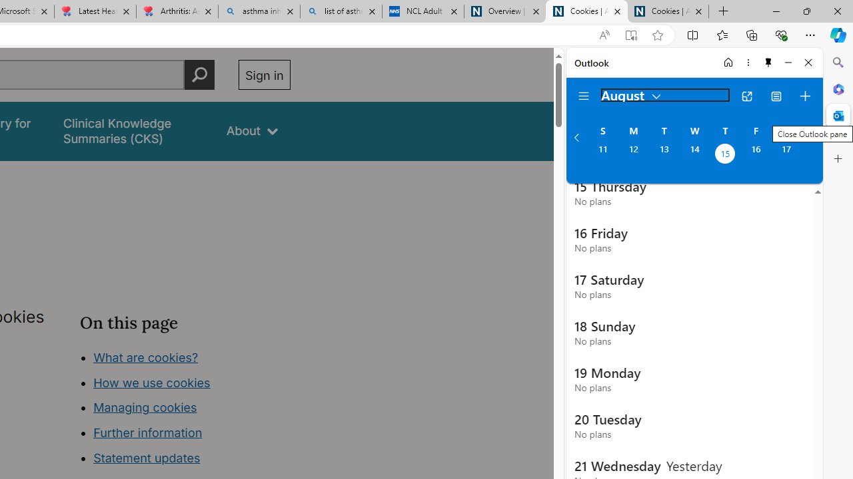  I want to click on NCL Adult Asthma Inhaler Choice Guideline, so click(423, 12).